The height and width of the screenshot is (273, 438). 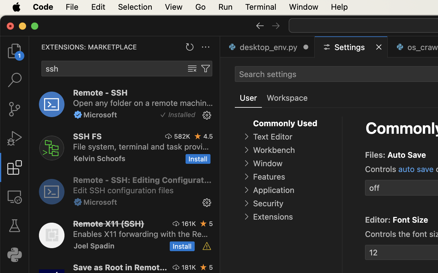 What do you see at coordinates (287, 98) in the screenshot?
I see `0` at bounding box center [287, 98].